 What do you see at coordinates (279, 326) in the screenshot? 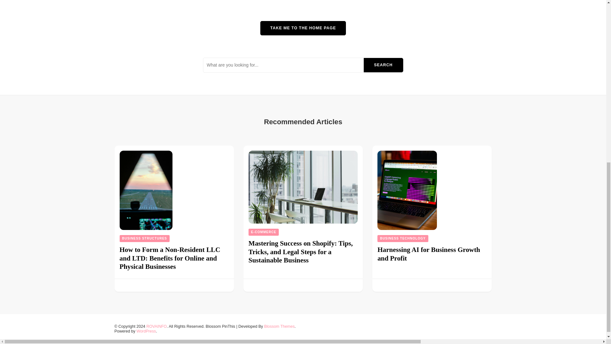
I see `Blossom Themes` at bounding box center [279, 326].